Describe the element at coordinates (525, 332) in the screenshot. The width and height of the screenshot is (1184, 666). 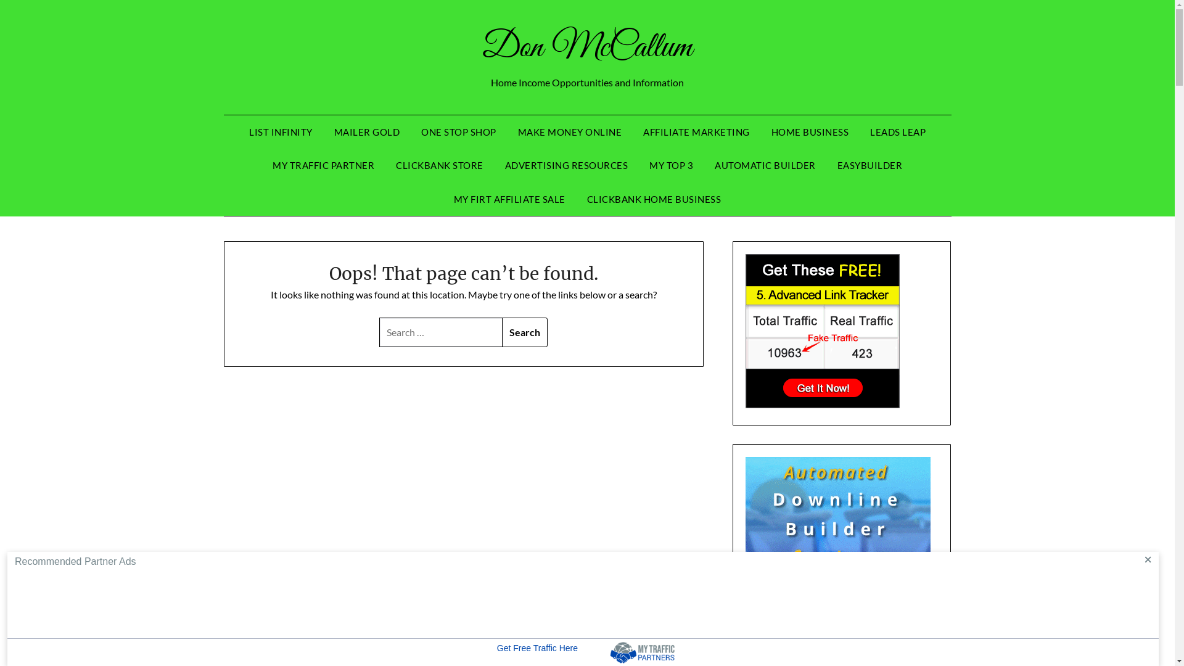
I see `Search` at that location.